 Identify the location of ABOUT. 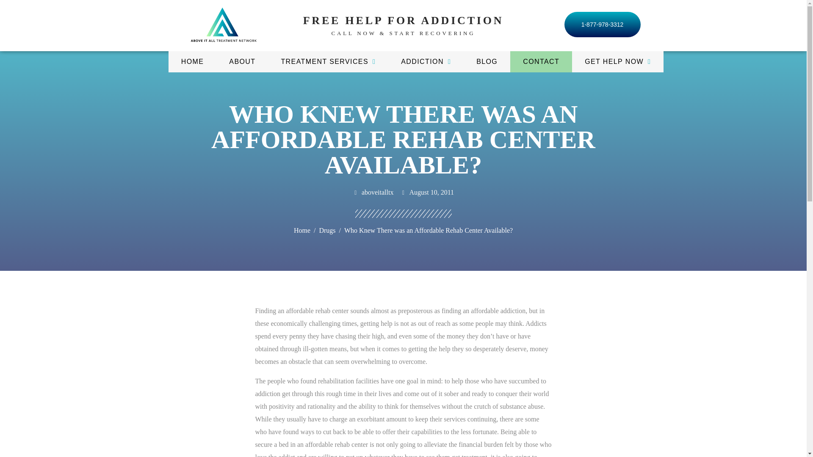
(242, 61).